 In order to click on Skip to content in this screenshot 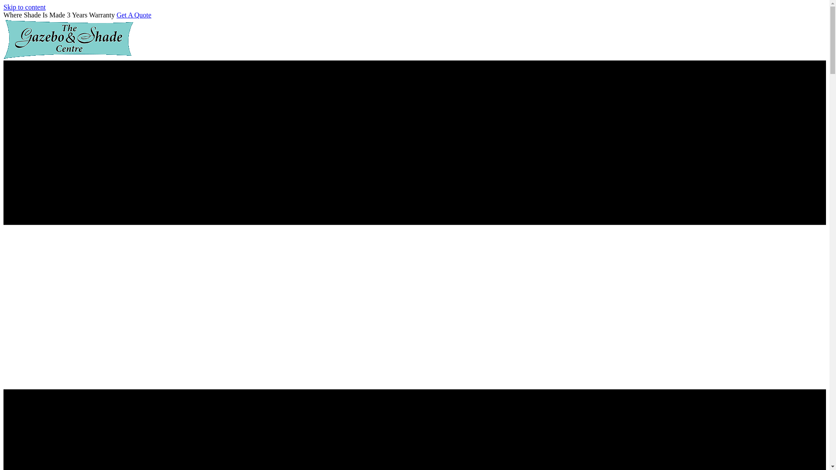, I will do `click(24, 7)`.